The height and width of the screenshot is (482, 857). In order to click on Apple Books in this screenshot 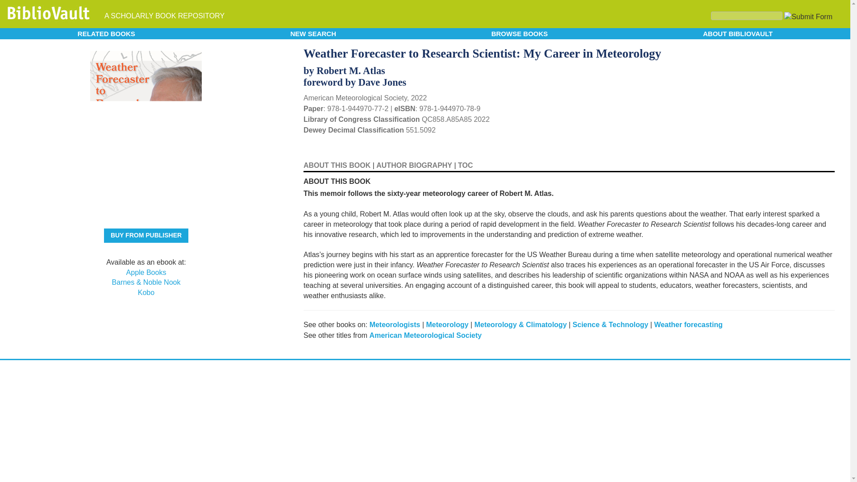, I will do `click(146, 272)`.